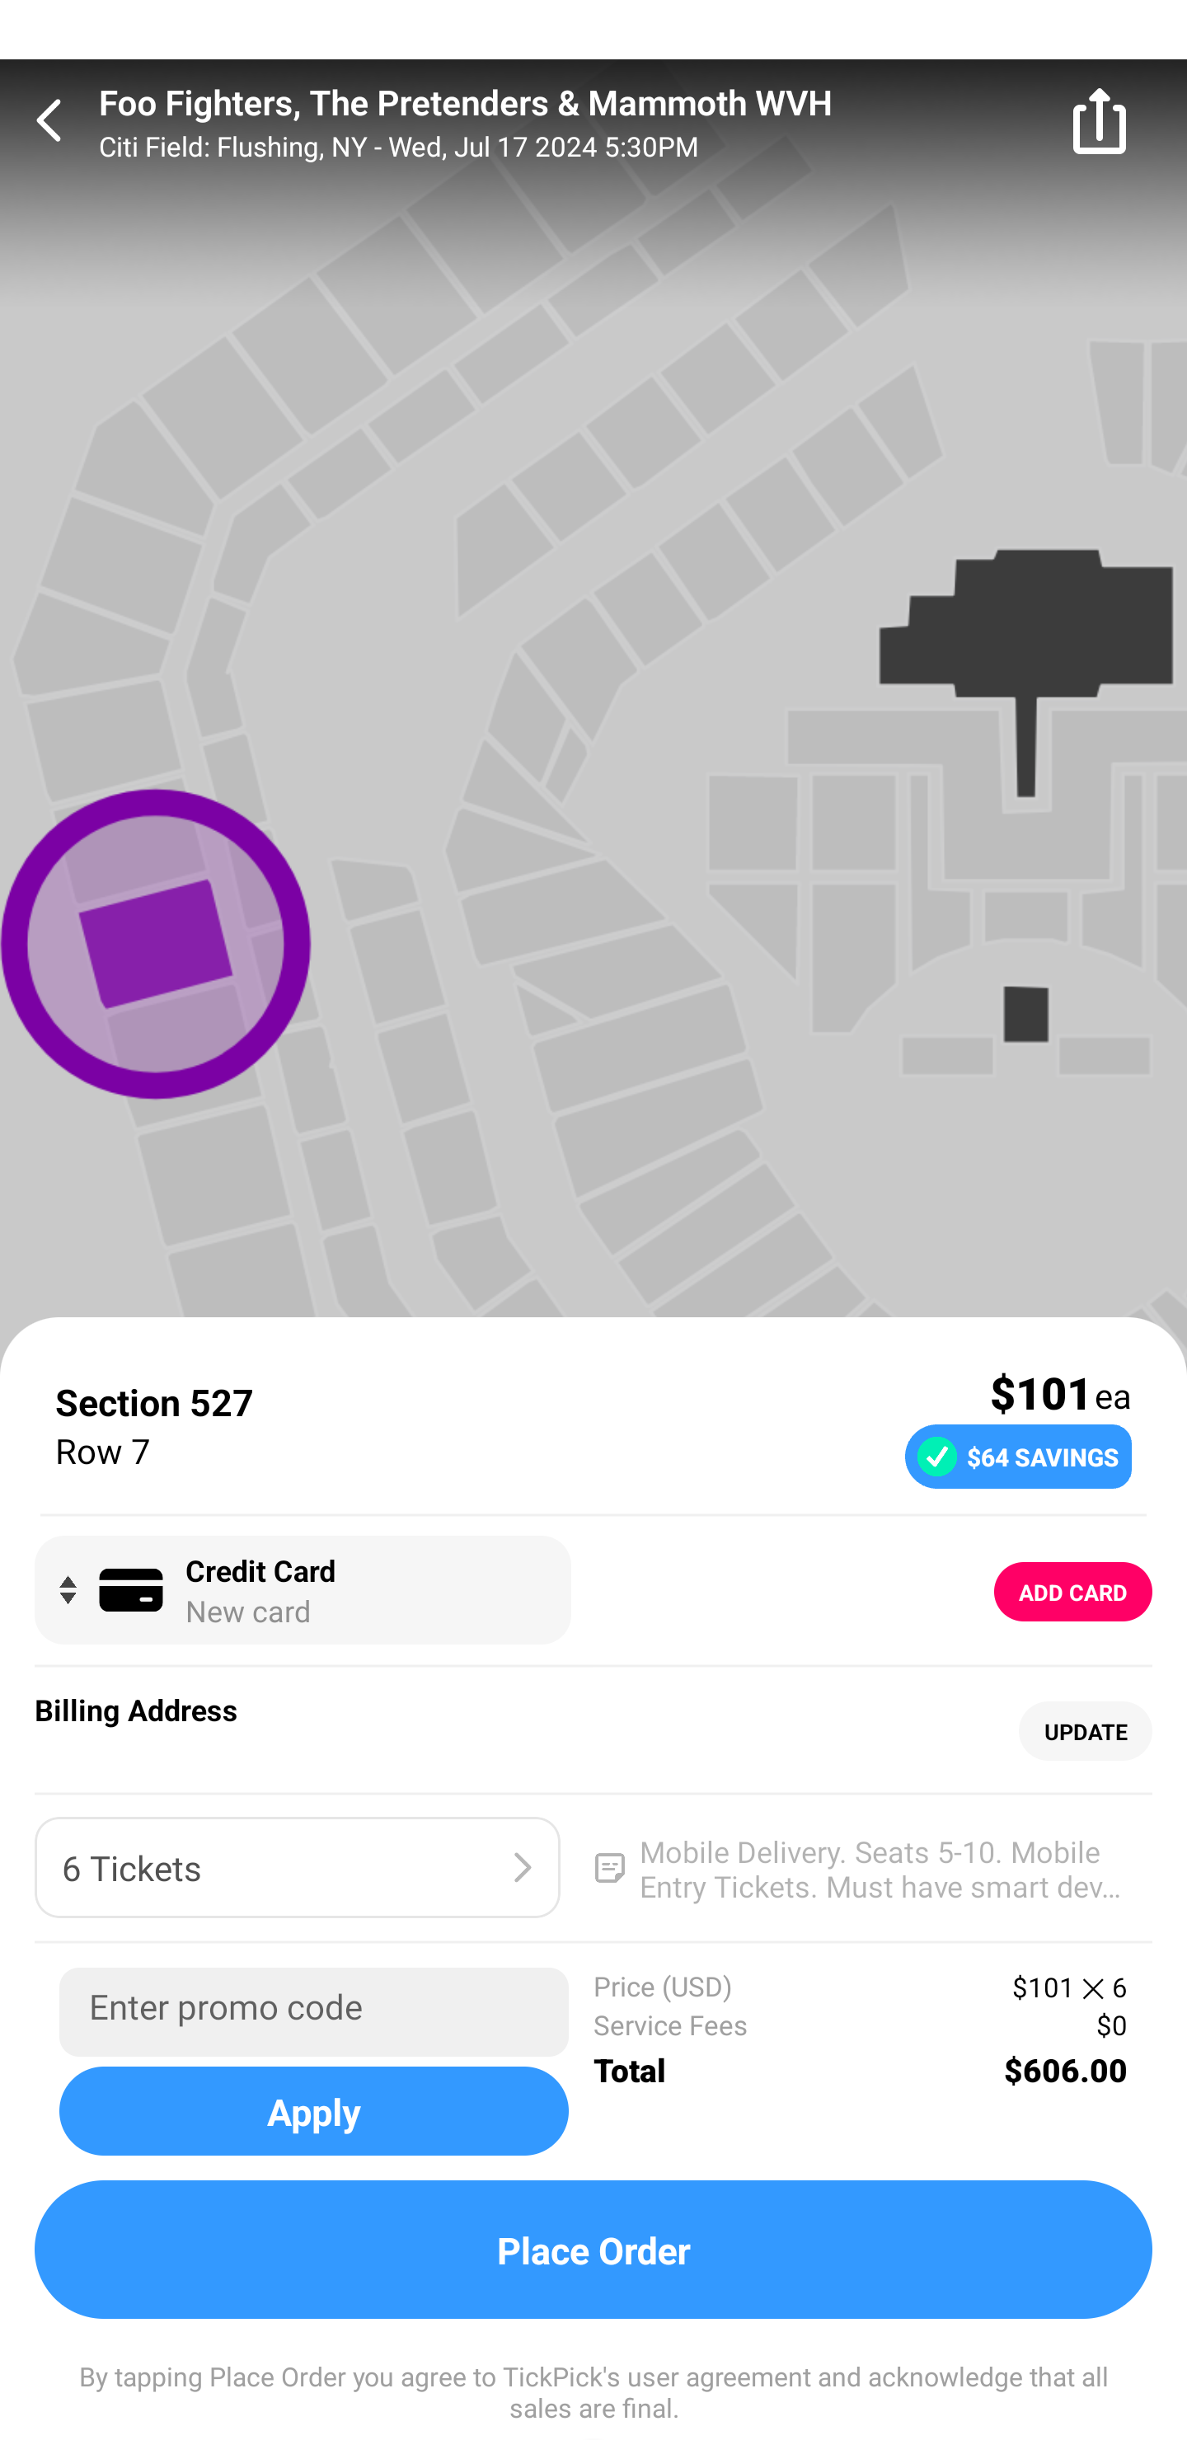  I want to click on ADD CARD, so click(1073, 1592).